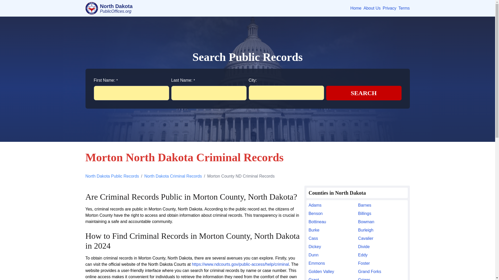 The width and height of the screenshot is (499, 280). Describe the element at coordinates (332, 271) in the screenshot. I see `Golden Valley` at that location.